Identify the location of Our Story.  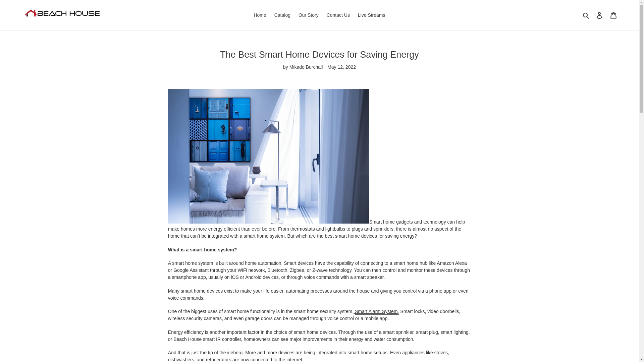
(309, 15).